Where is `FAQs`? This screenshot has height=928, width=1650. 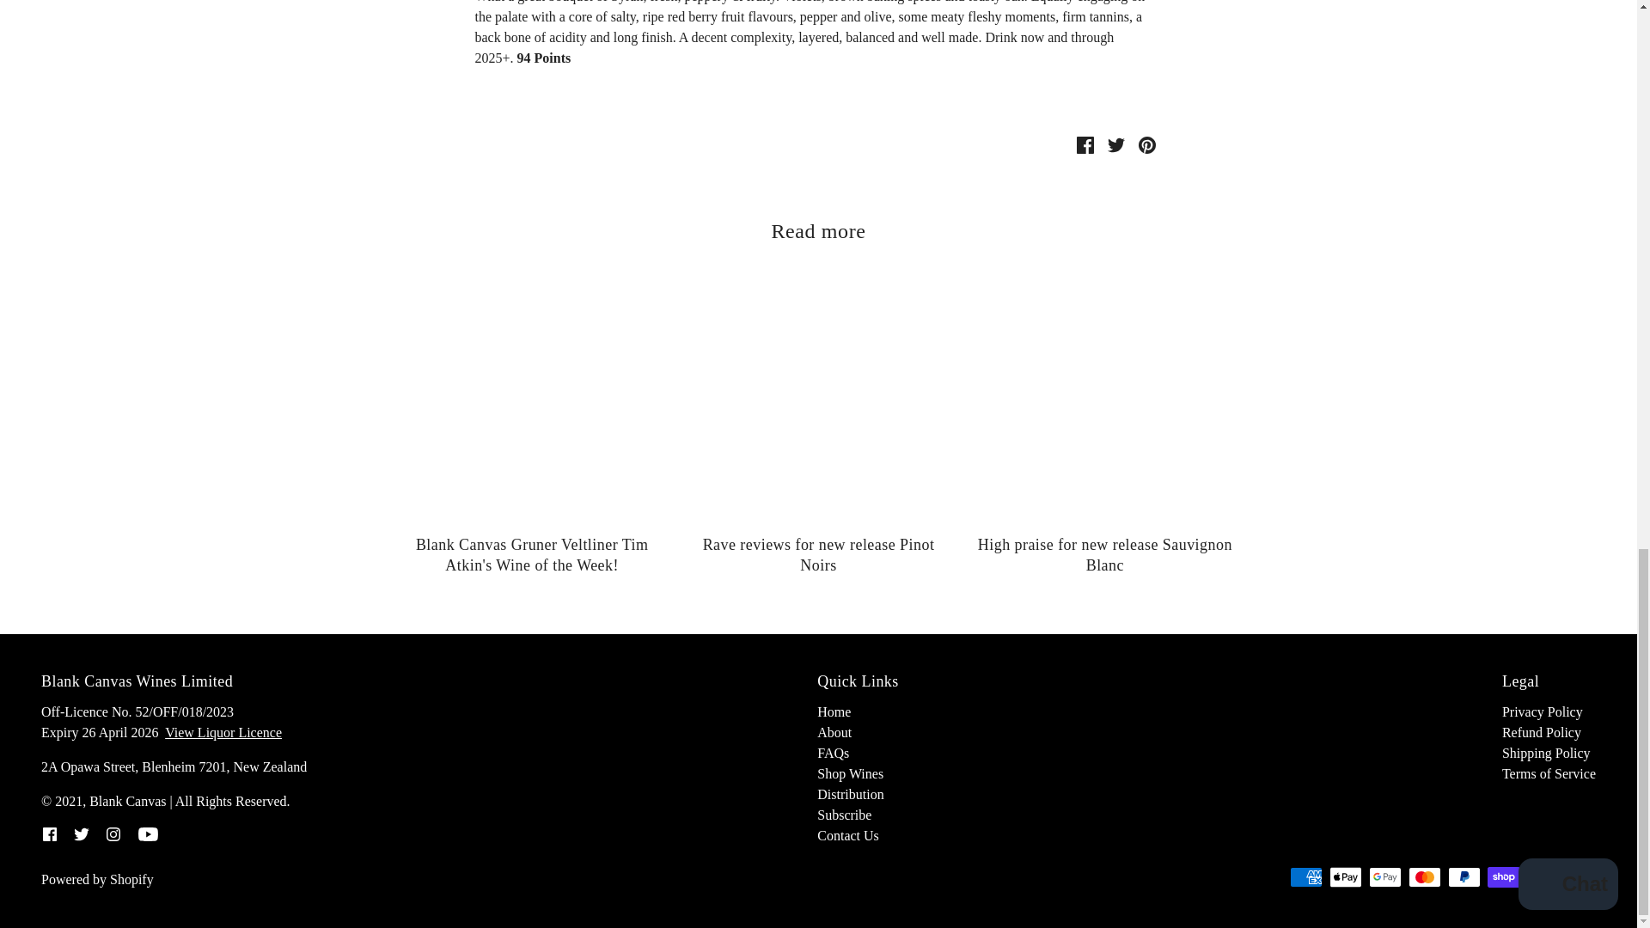
FAQs is located at coordinates (833, 753).